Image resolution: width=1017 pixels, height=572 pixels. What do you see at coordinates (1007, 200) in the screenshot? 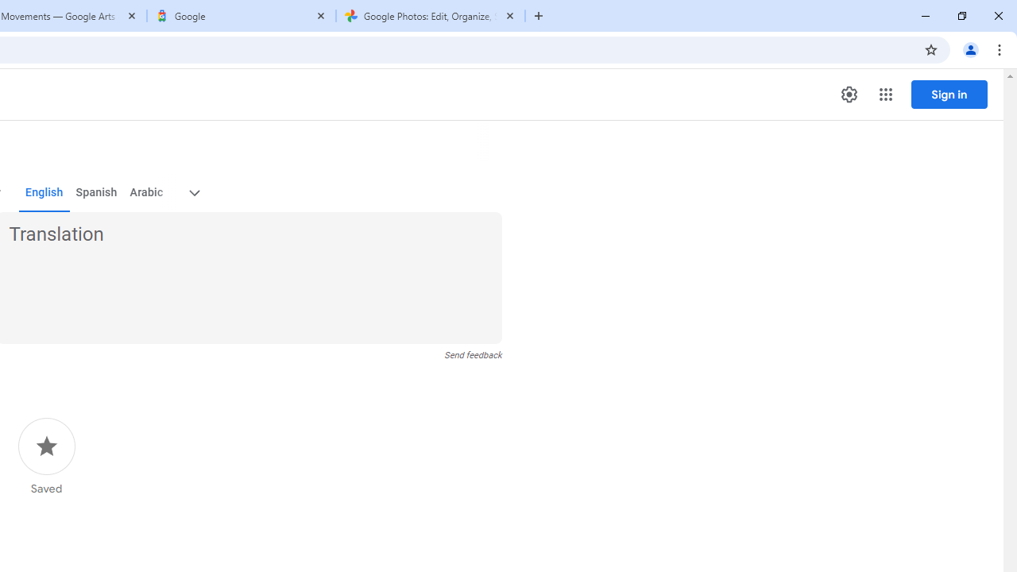
I see `Line up` at bounding box center [1007, 200].